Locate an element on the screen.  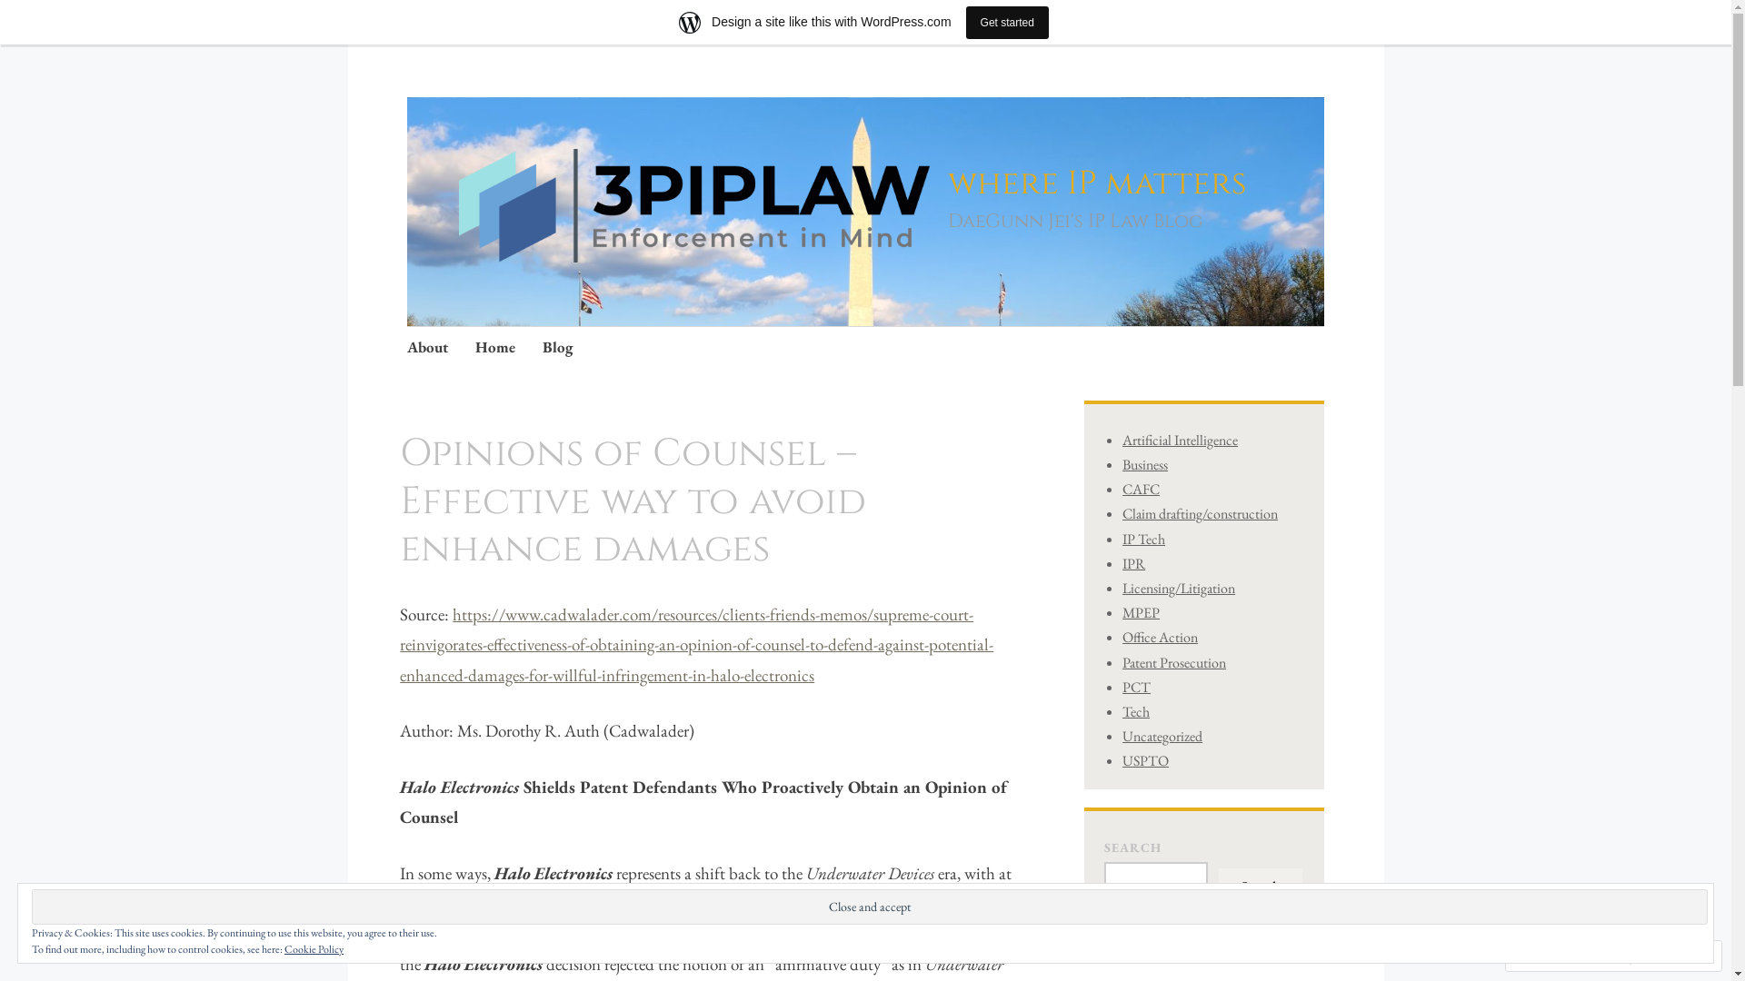
Licensing/Litigation is located at coordinates (1179, 589).